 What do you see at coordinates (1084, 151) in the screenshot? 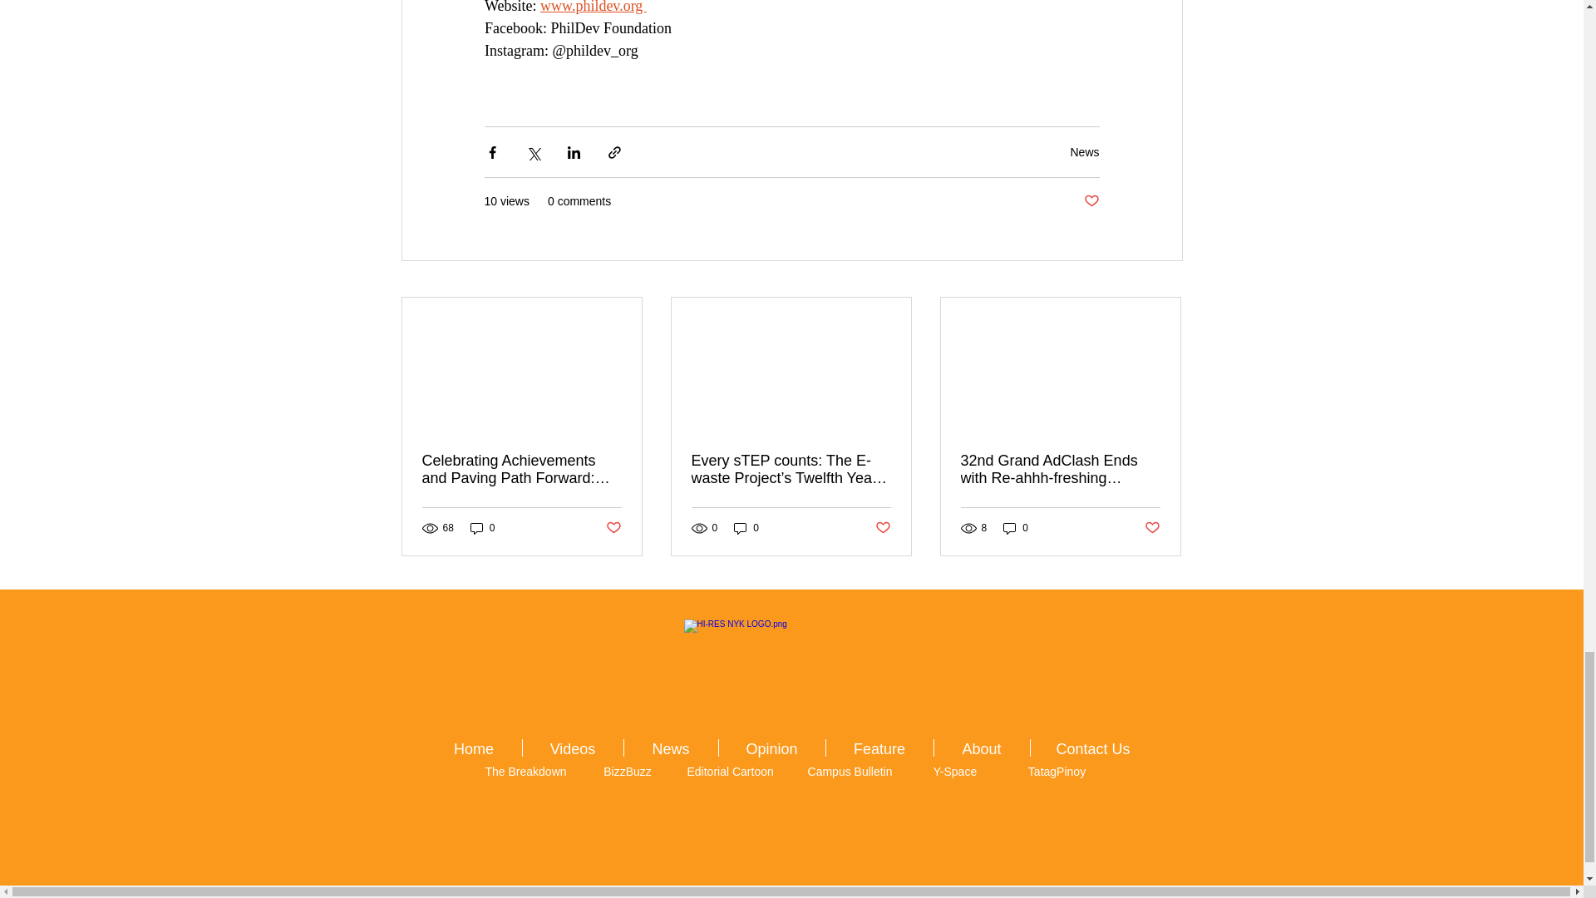
I see `News` at bounding box center [1084, 151].